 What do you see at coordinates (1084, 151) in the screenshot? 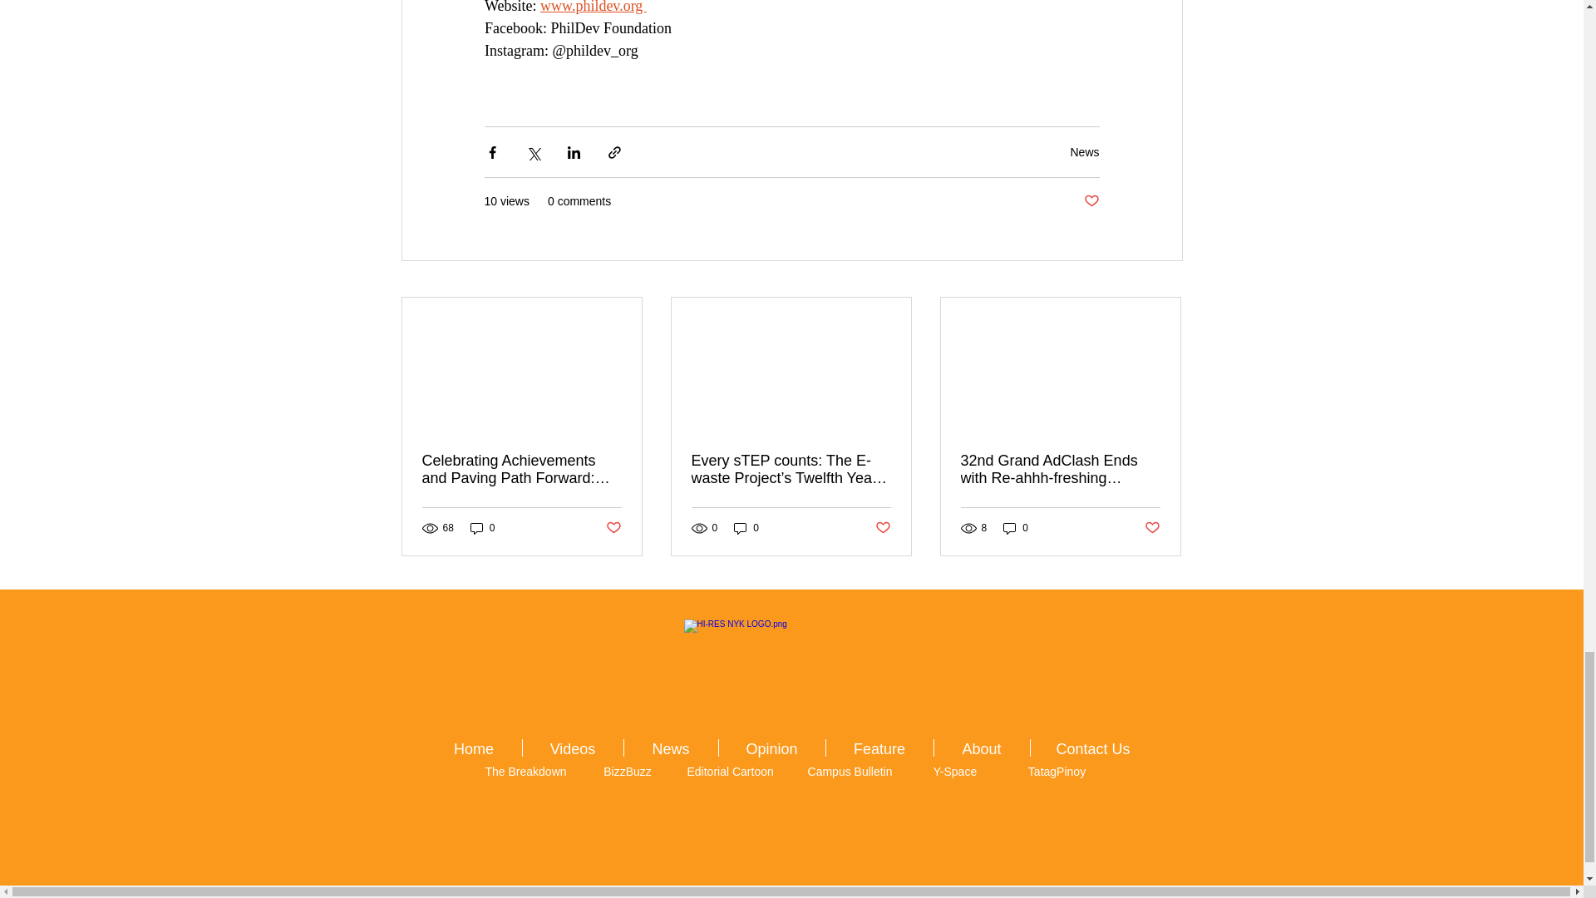
I see `News` at bounding box center [1084, 151].